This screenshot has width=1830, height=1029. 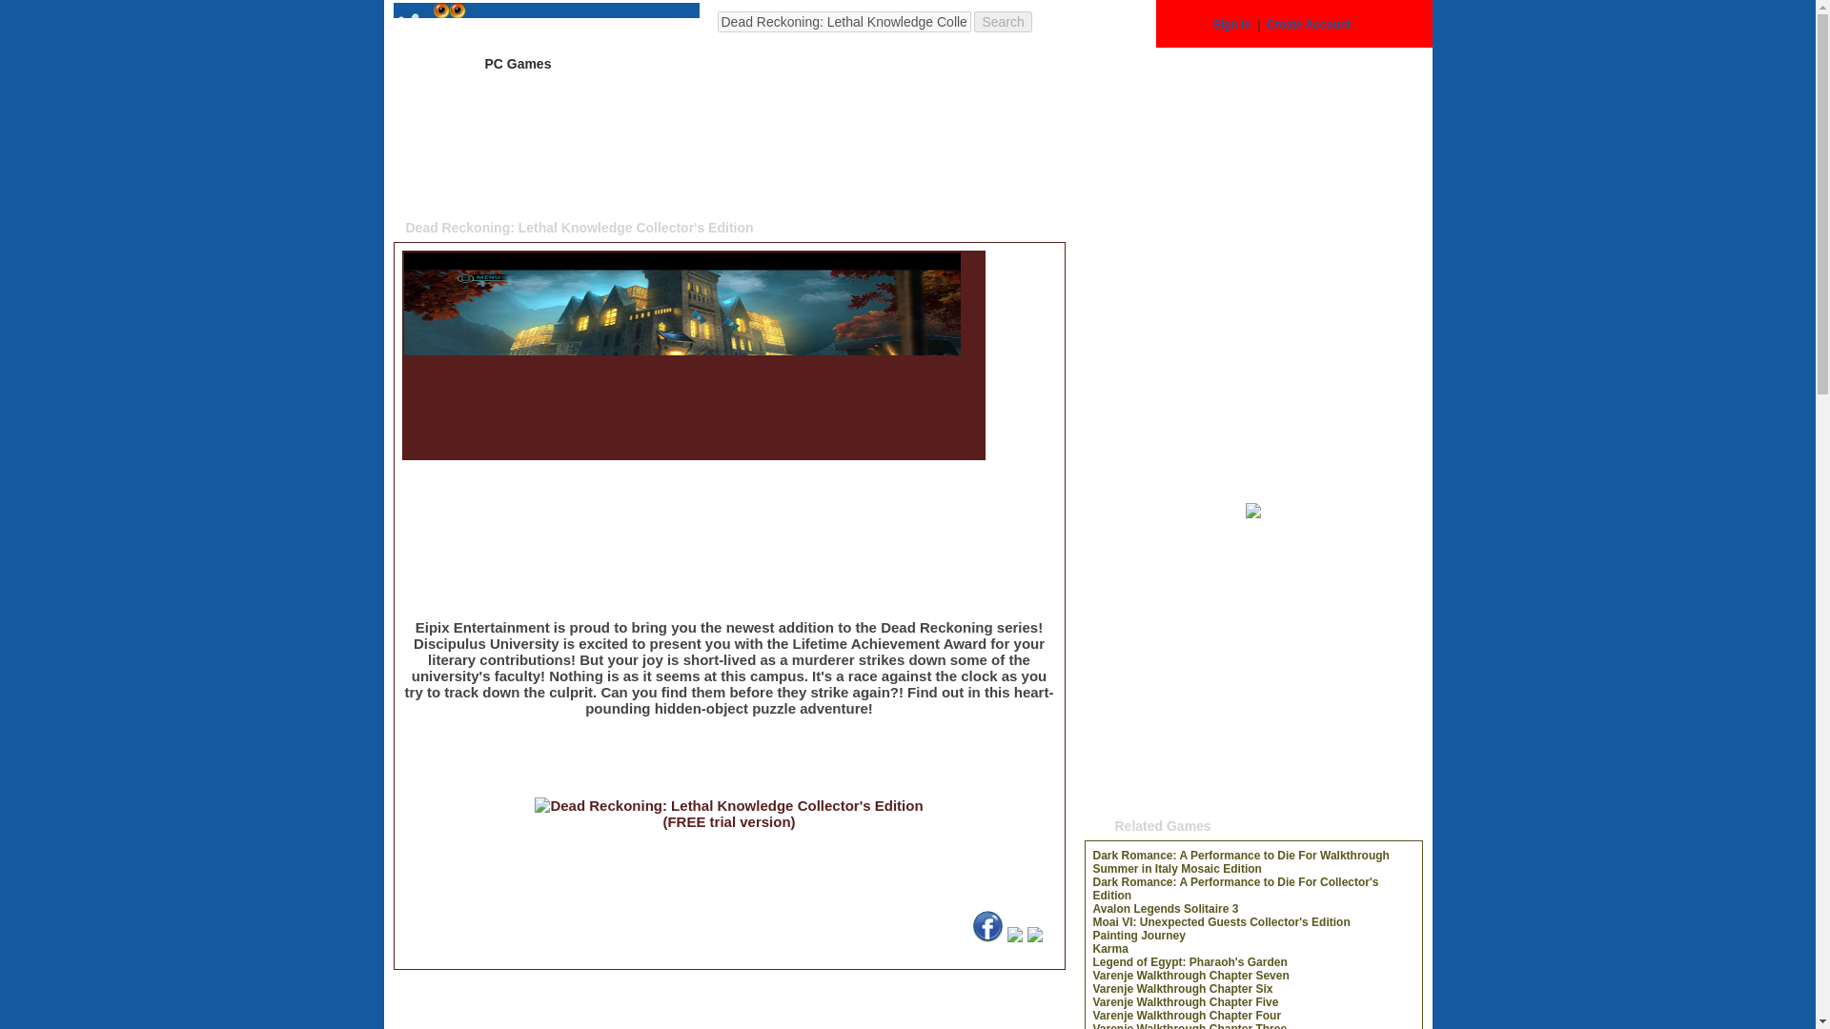 I want to click on Top 100, so click(x=862, y=63).